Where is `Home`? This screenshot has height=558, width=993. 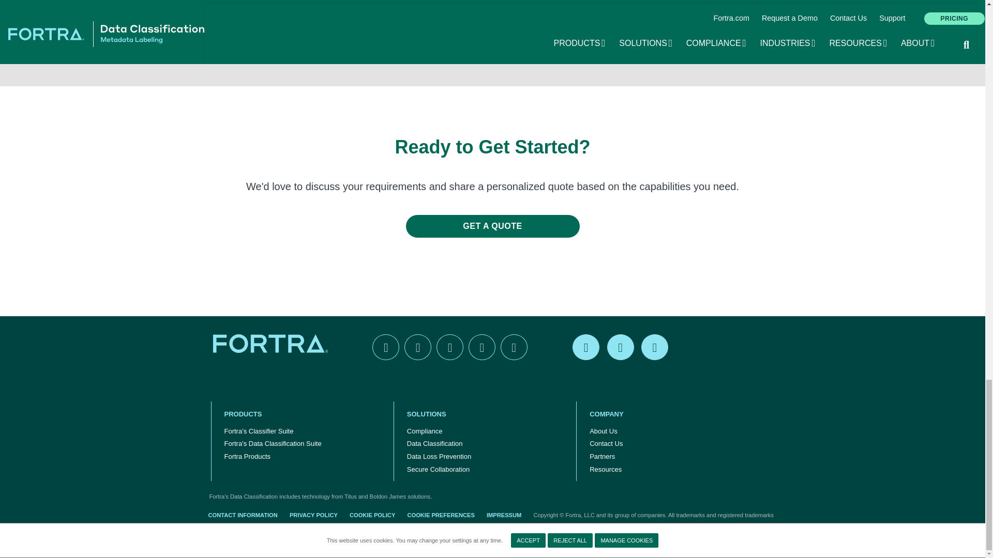
Home is located at coordinates (272, 343).